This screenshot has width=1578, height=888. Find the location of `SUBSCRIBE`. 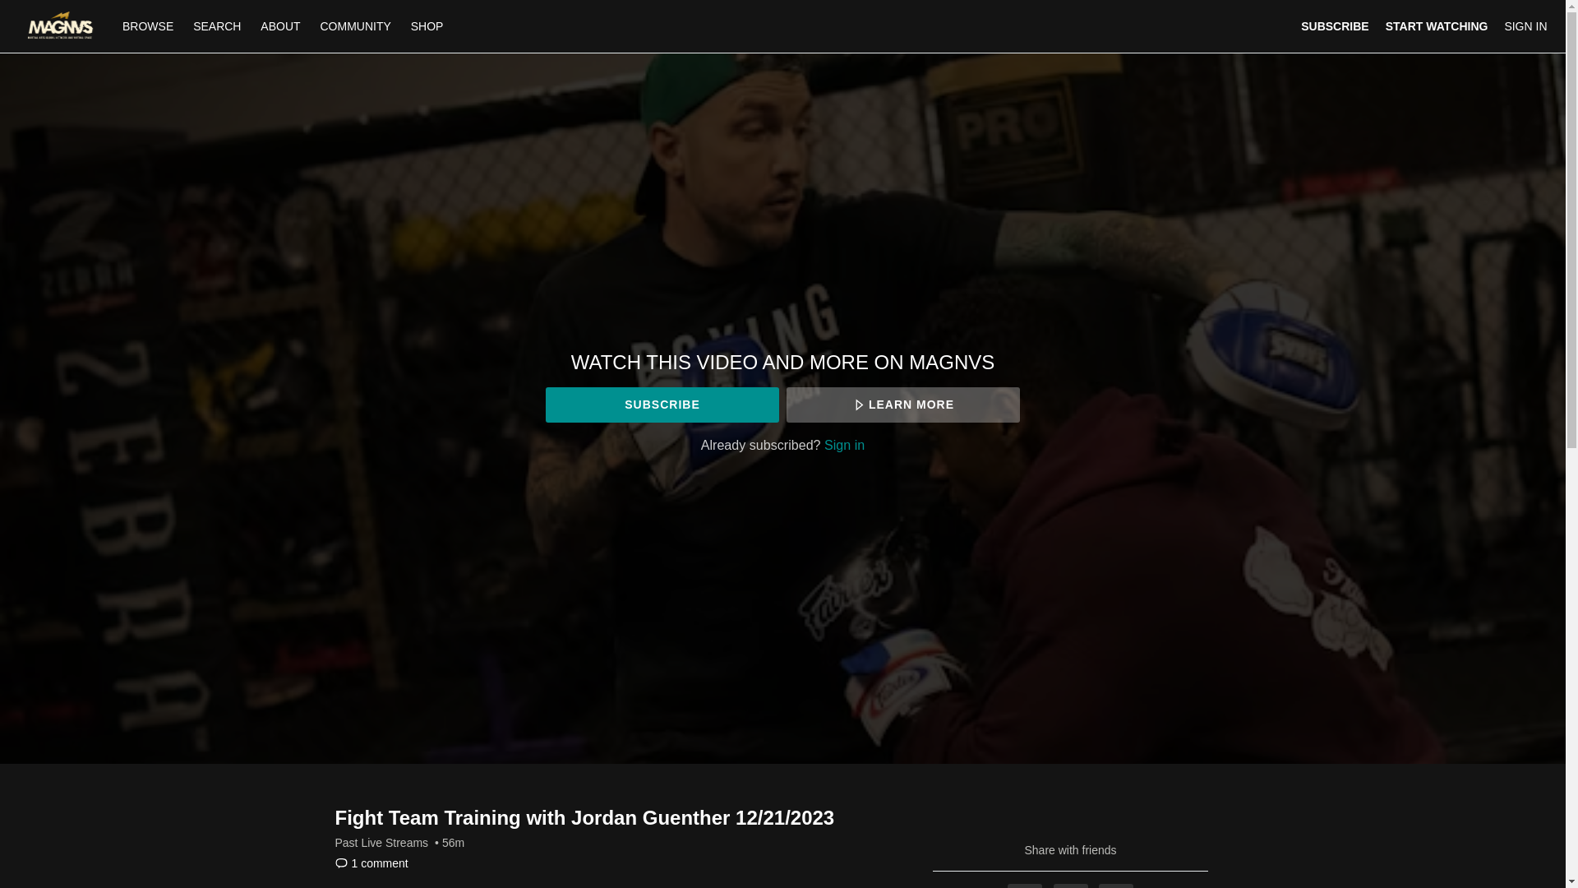

SUBSCRIBE is located at coordinates (662, 405).